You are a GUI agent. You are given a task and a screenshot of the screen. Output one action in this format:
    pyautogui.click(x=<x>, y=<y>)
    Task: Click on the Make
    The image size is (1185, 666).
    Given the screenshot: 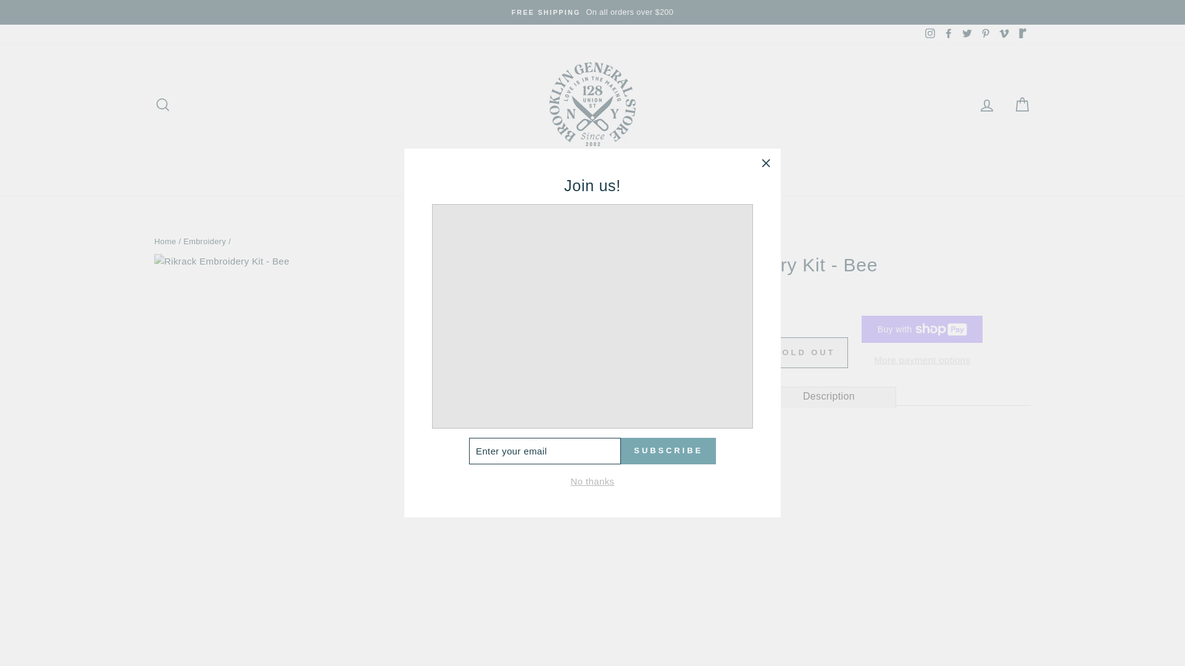 What is the action you would take?
    pyautogui.click(x=948, y=33)
    